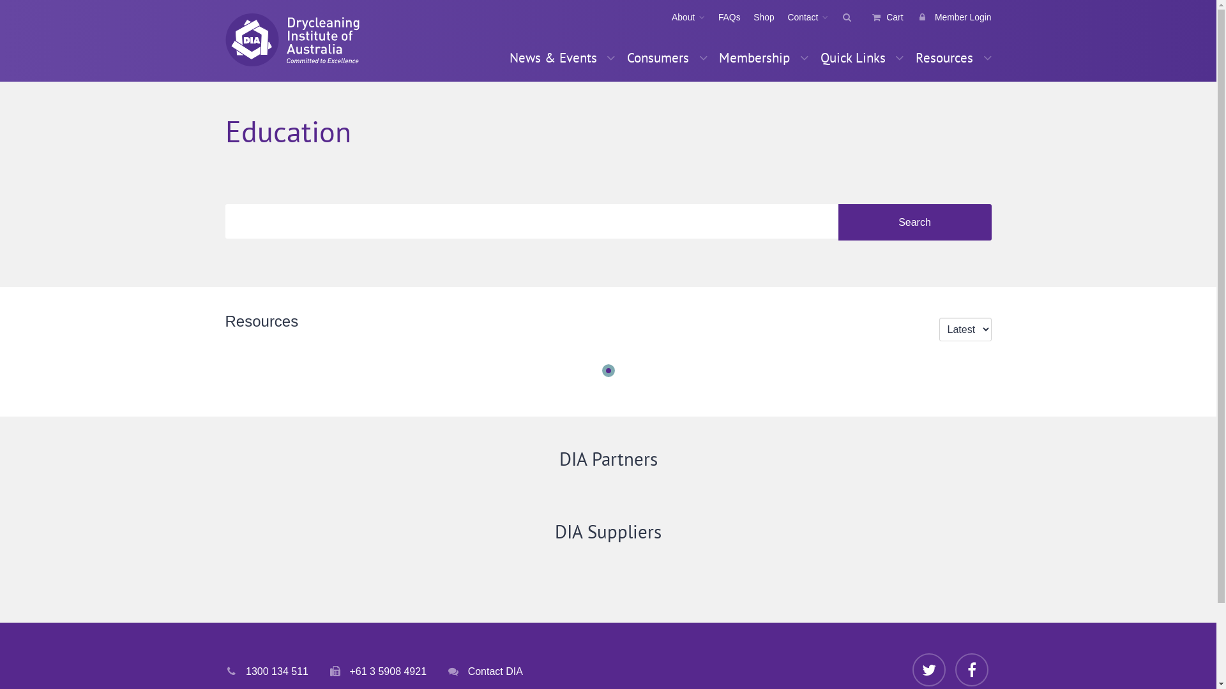 This screenshot has width=1226, height=689. Describe the element at coordinates (667, 57) in the screenshot. I see `Consumers` at that location.